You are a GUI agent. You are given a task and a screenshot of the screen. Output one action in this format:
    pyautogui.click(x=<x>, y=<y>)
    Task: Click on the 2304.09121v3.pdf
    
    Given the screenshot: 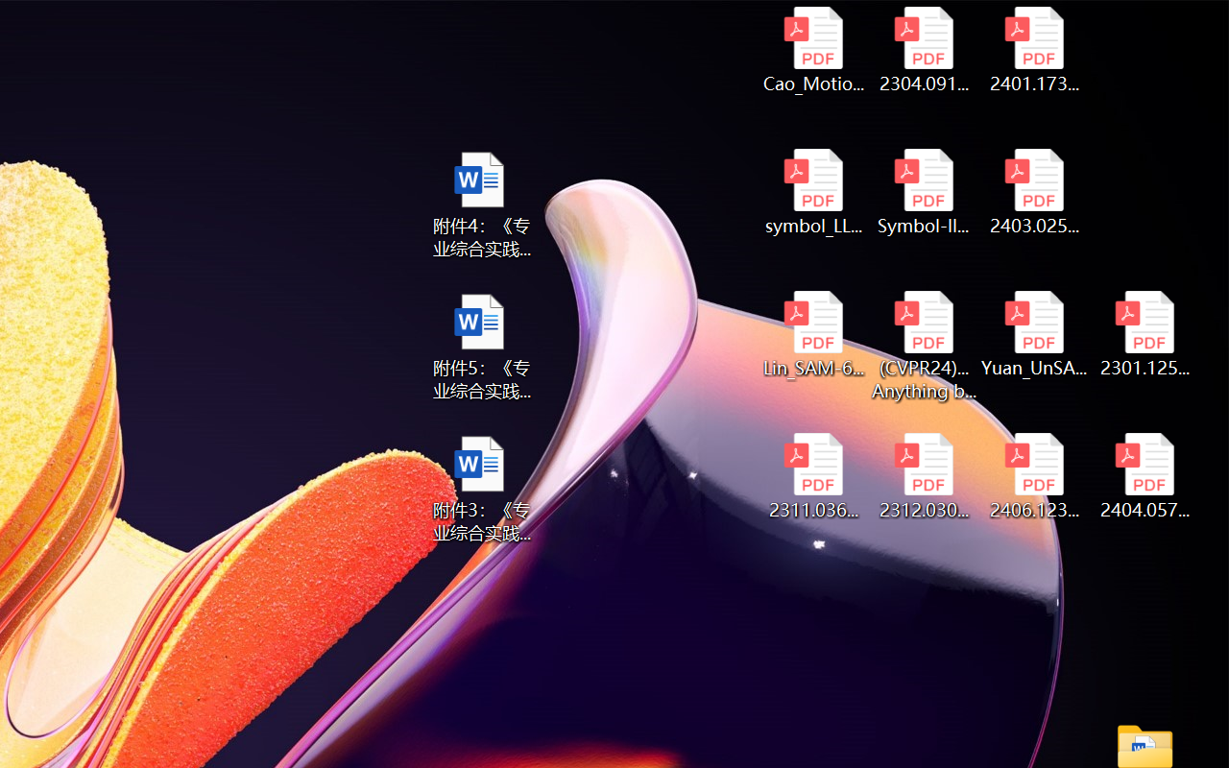 What is the action you would take?
    pyautogui.click(x=924, y=50)
    